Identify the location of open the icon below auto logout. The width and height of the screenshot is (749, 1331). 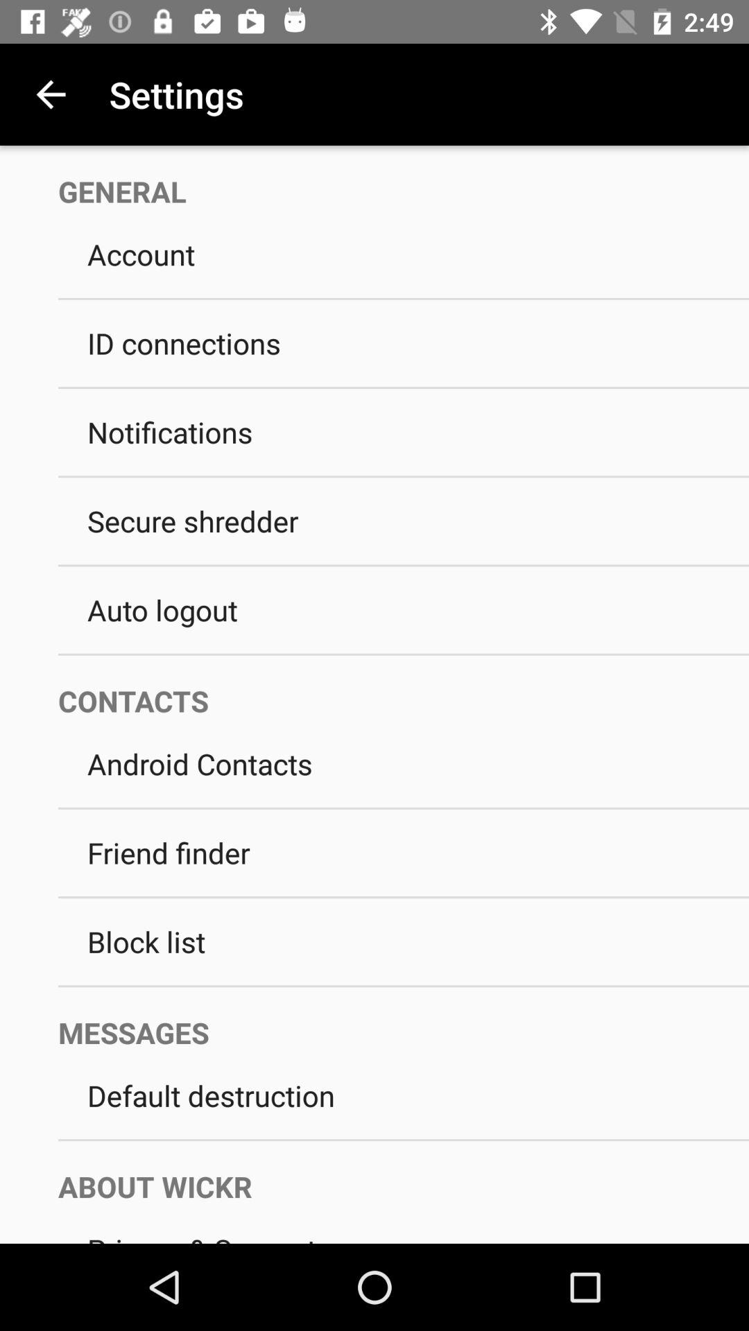
(404, 654).